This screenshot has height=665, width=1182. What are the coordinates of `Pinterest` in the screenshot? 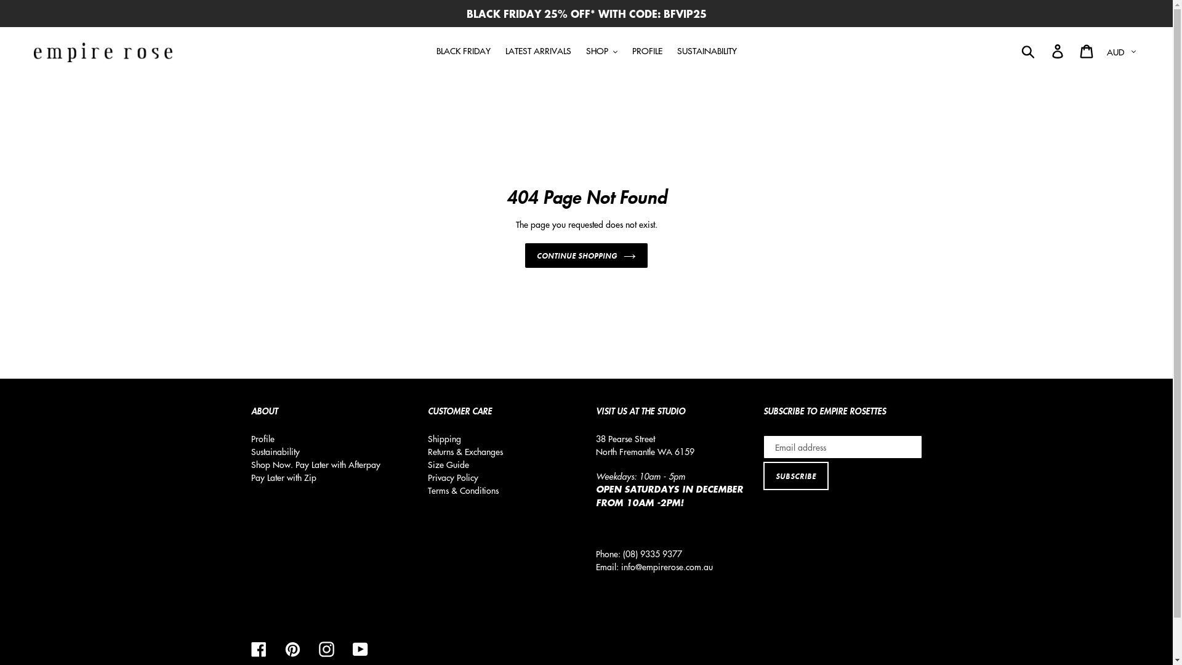 It's located at (292, 649).